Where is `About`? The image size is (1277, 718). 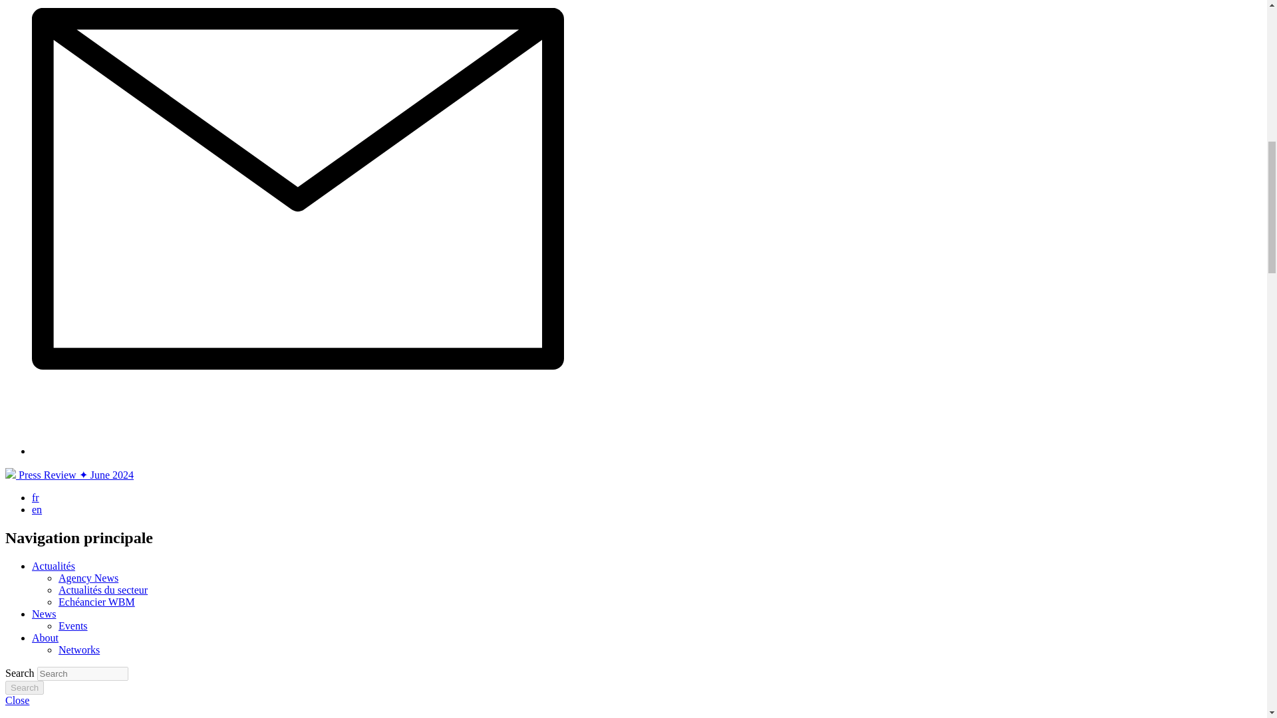
About is located at coordinates (45, 638).